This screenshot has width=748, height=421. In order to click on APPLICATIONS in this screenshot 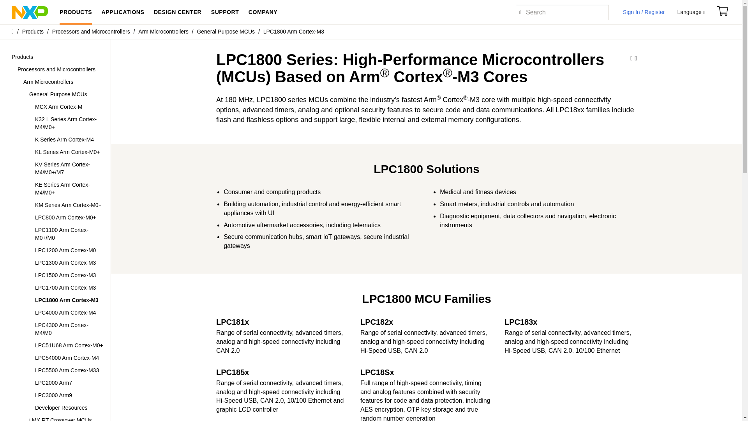, I will do `click(122, 12)`.